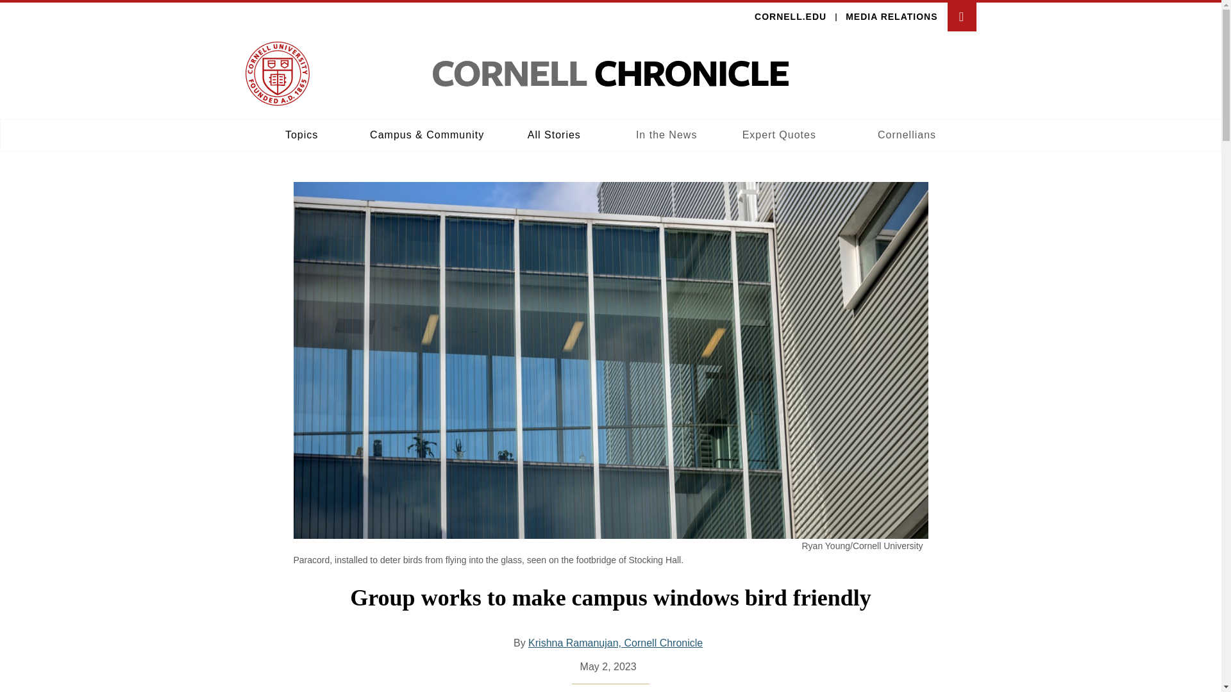 The width and height of the screenshot is (1231, 692). Describe the element at coordinates (615, 643) in the screenshot. I see `MEDIA RELATIONS` at that location.